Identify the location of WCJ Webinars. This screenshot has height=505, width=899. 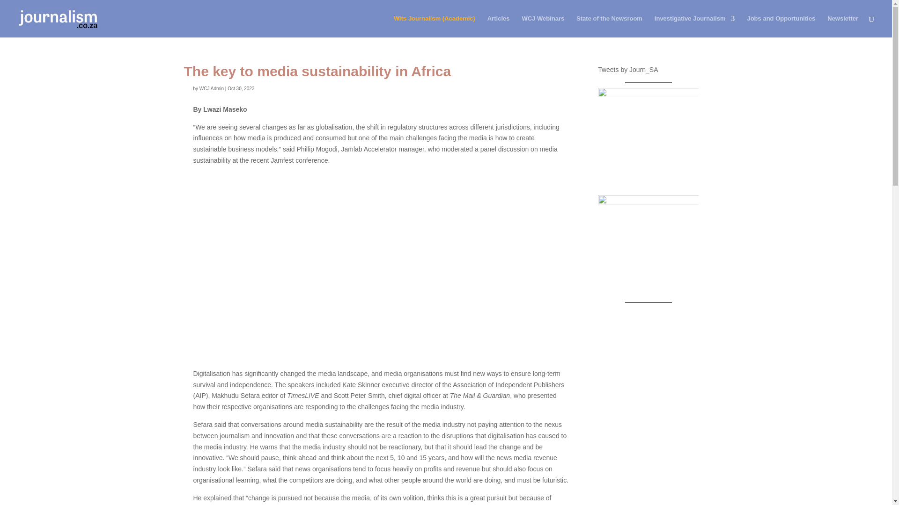
(543, 26).